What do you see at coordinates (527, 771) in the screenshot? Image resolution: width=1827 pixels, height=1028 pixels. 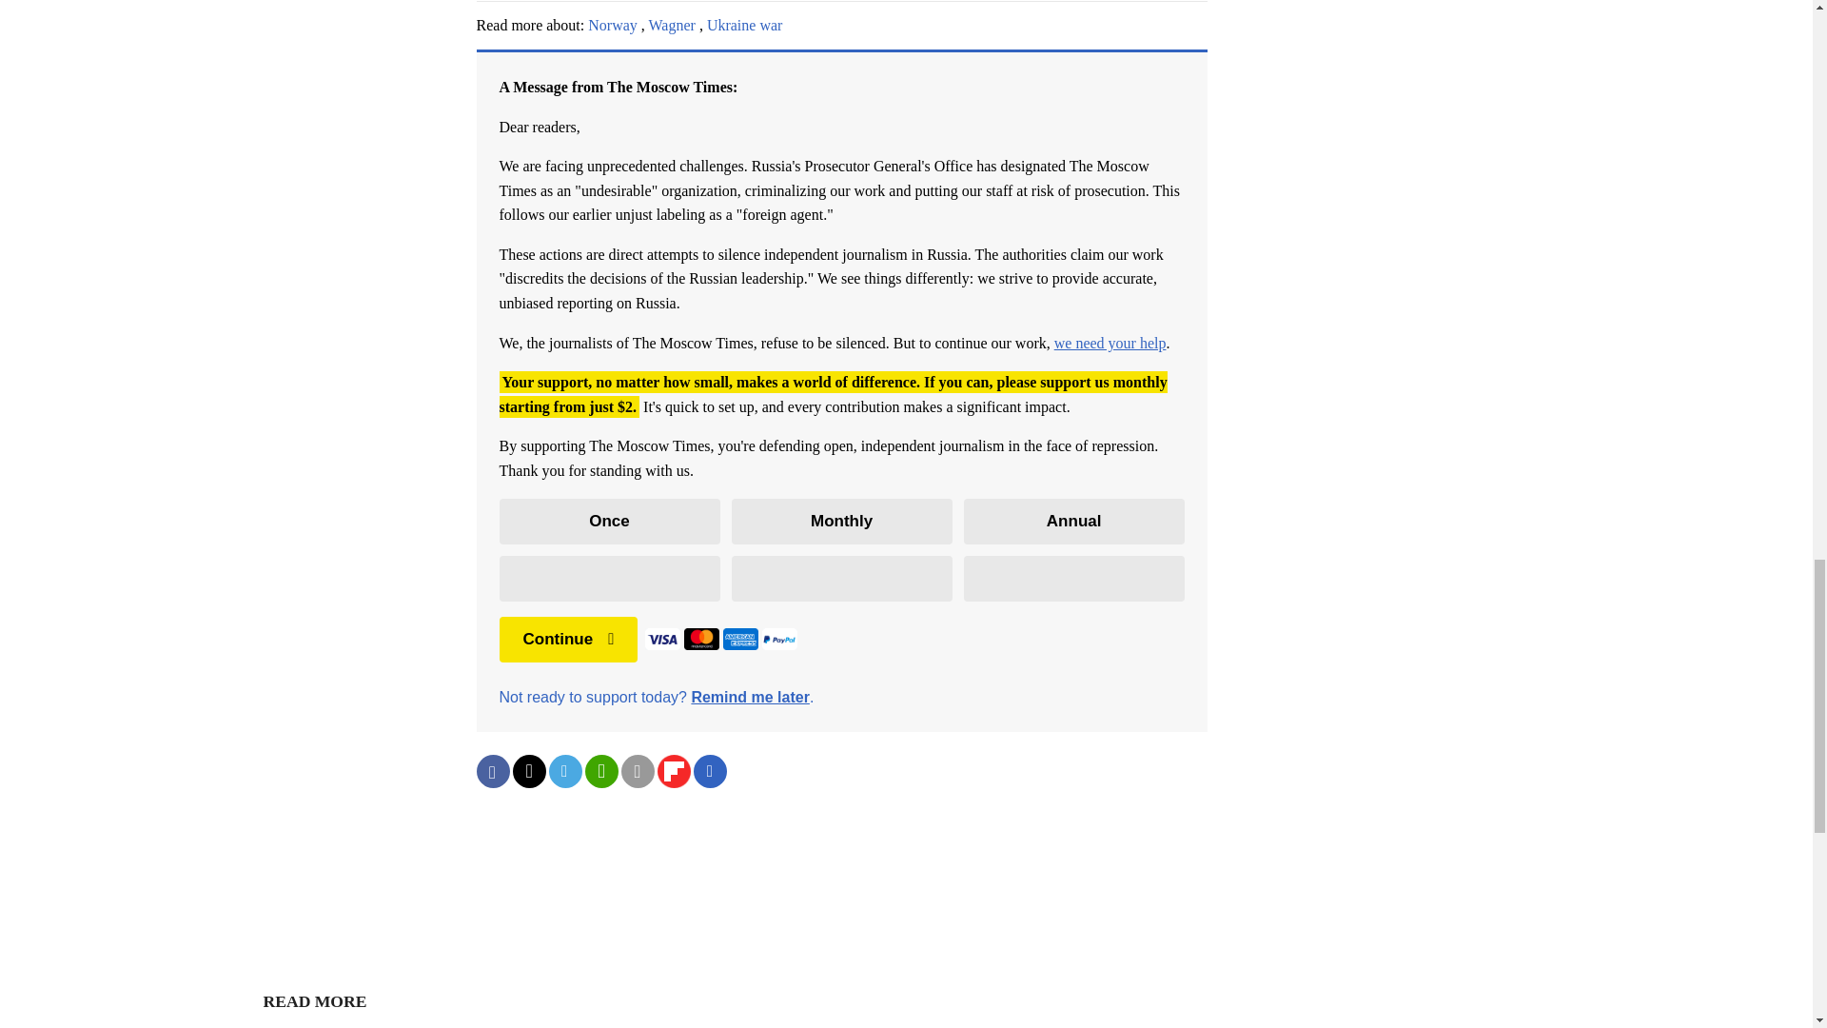 I see `Share on Twitter` at bounding box center [527, 771].